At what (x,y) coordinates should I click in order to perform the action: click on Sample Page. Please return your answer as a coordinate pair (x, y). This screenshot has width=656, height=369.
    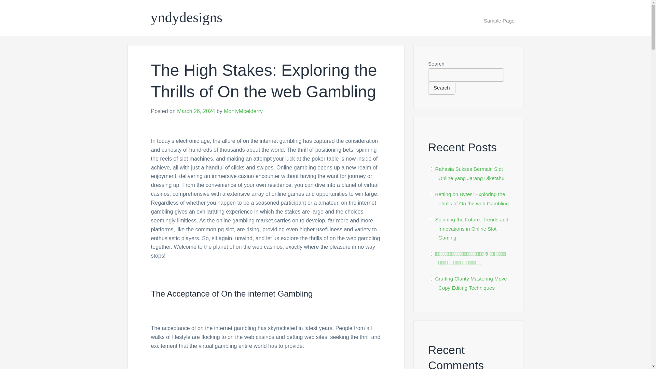
    Looking at the image, I should click on (499, 20).